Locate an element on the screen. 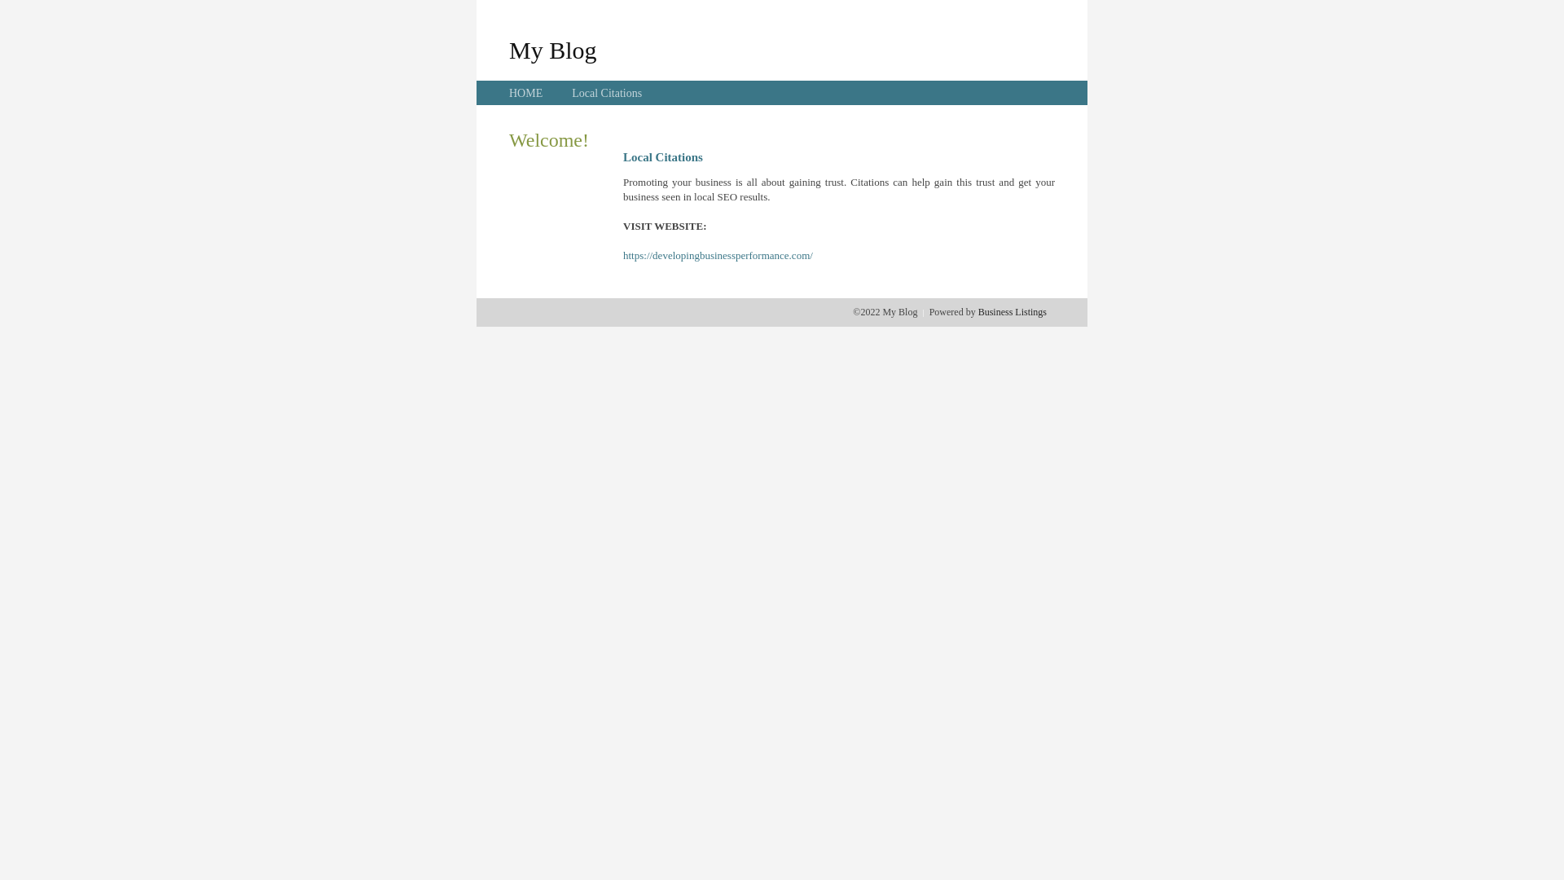  https://developingbusinessperformance.com/ is located at coordinates (718, 256).